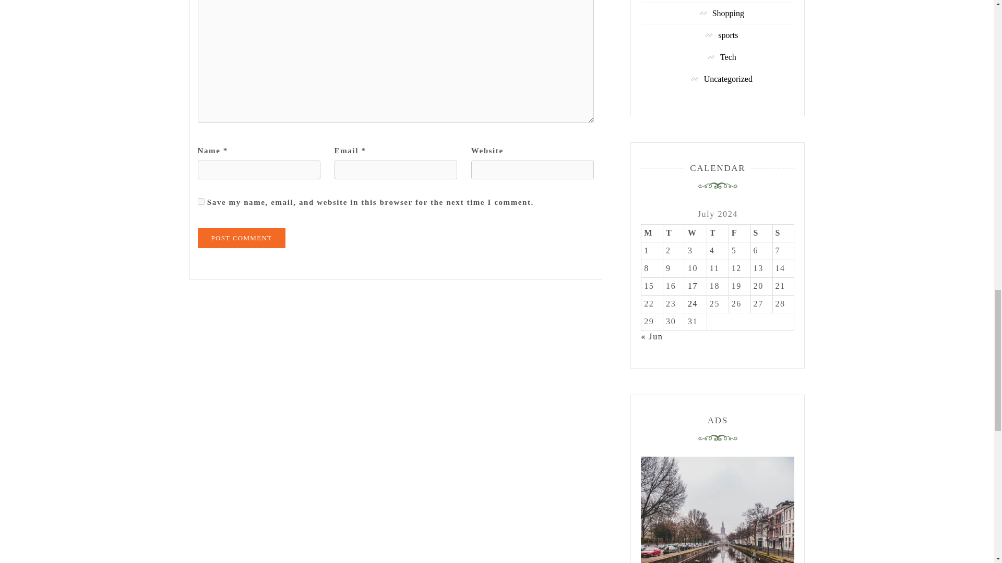 The width and height of the screenshot is (1002, 563). What do you see at coordinates (674, 234) in the screenshot?
I see `Tuesday` at bounding box center [674, 234].